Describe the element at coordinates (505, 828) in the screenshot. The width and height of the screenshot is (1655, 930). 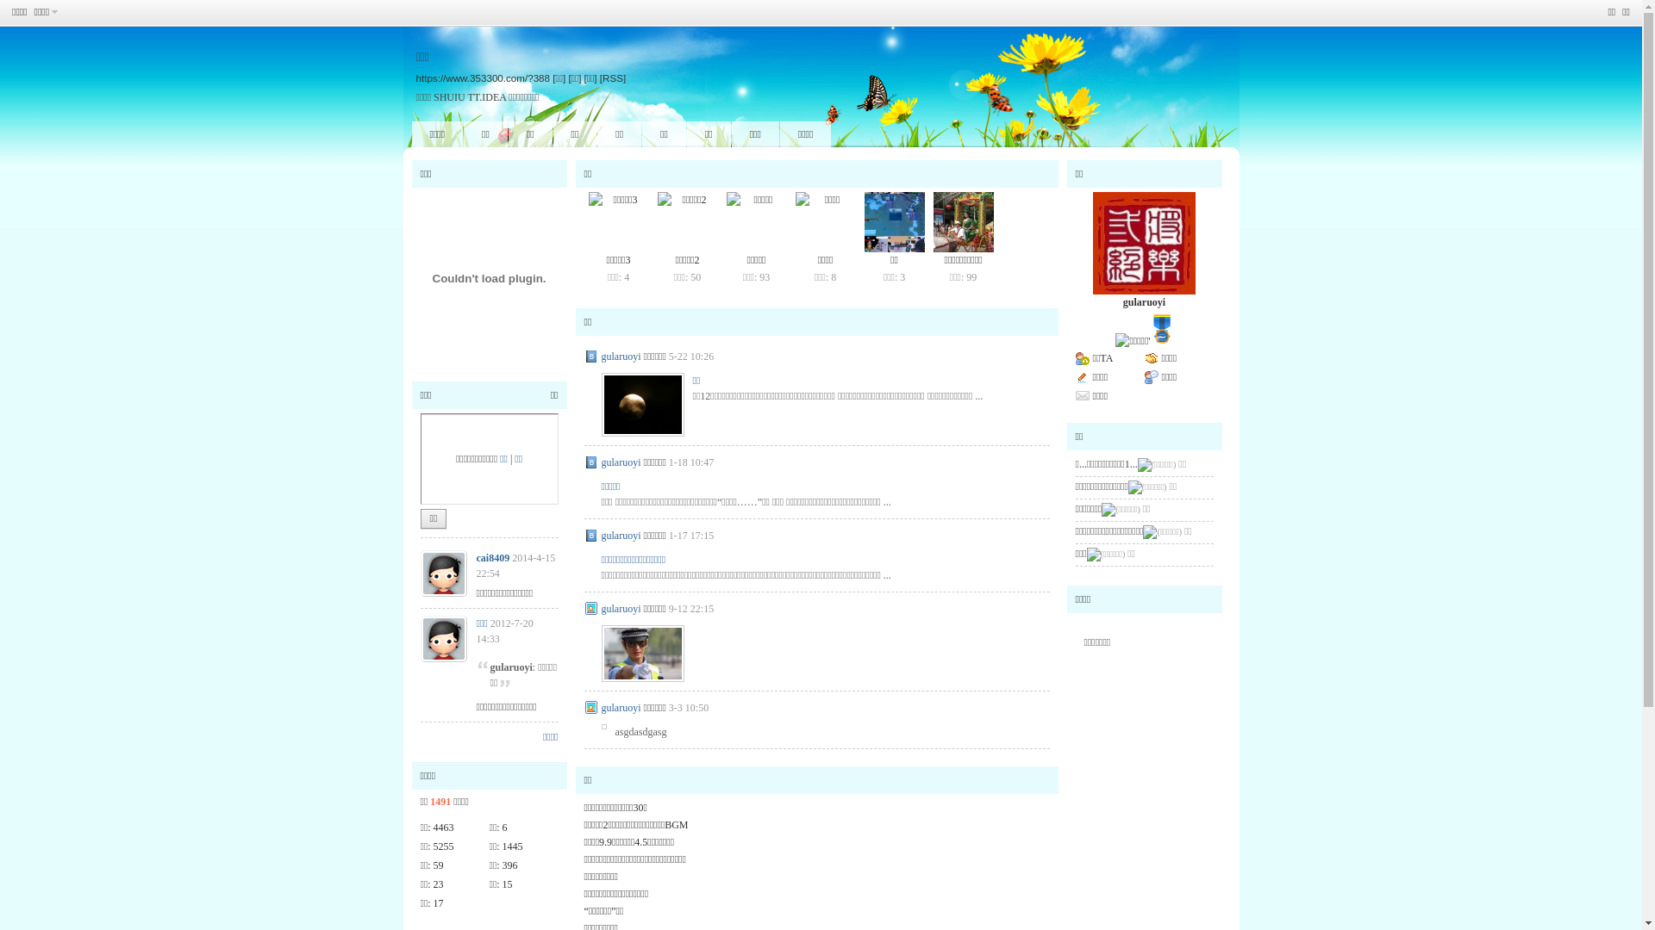
I see `6` at that location.